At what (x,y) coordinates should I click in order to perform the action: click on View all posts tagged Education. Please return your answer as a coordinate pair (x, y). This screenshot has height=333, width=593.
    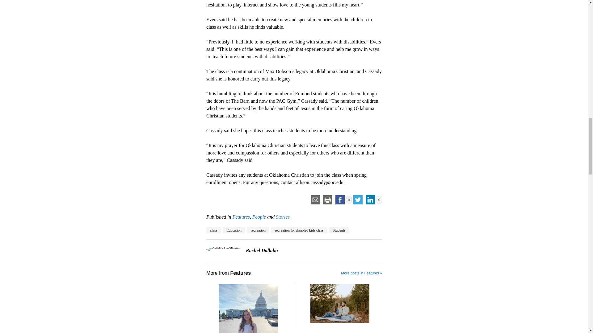
    Looking at the image, I should click on (234, 230).